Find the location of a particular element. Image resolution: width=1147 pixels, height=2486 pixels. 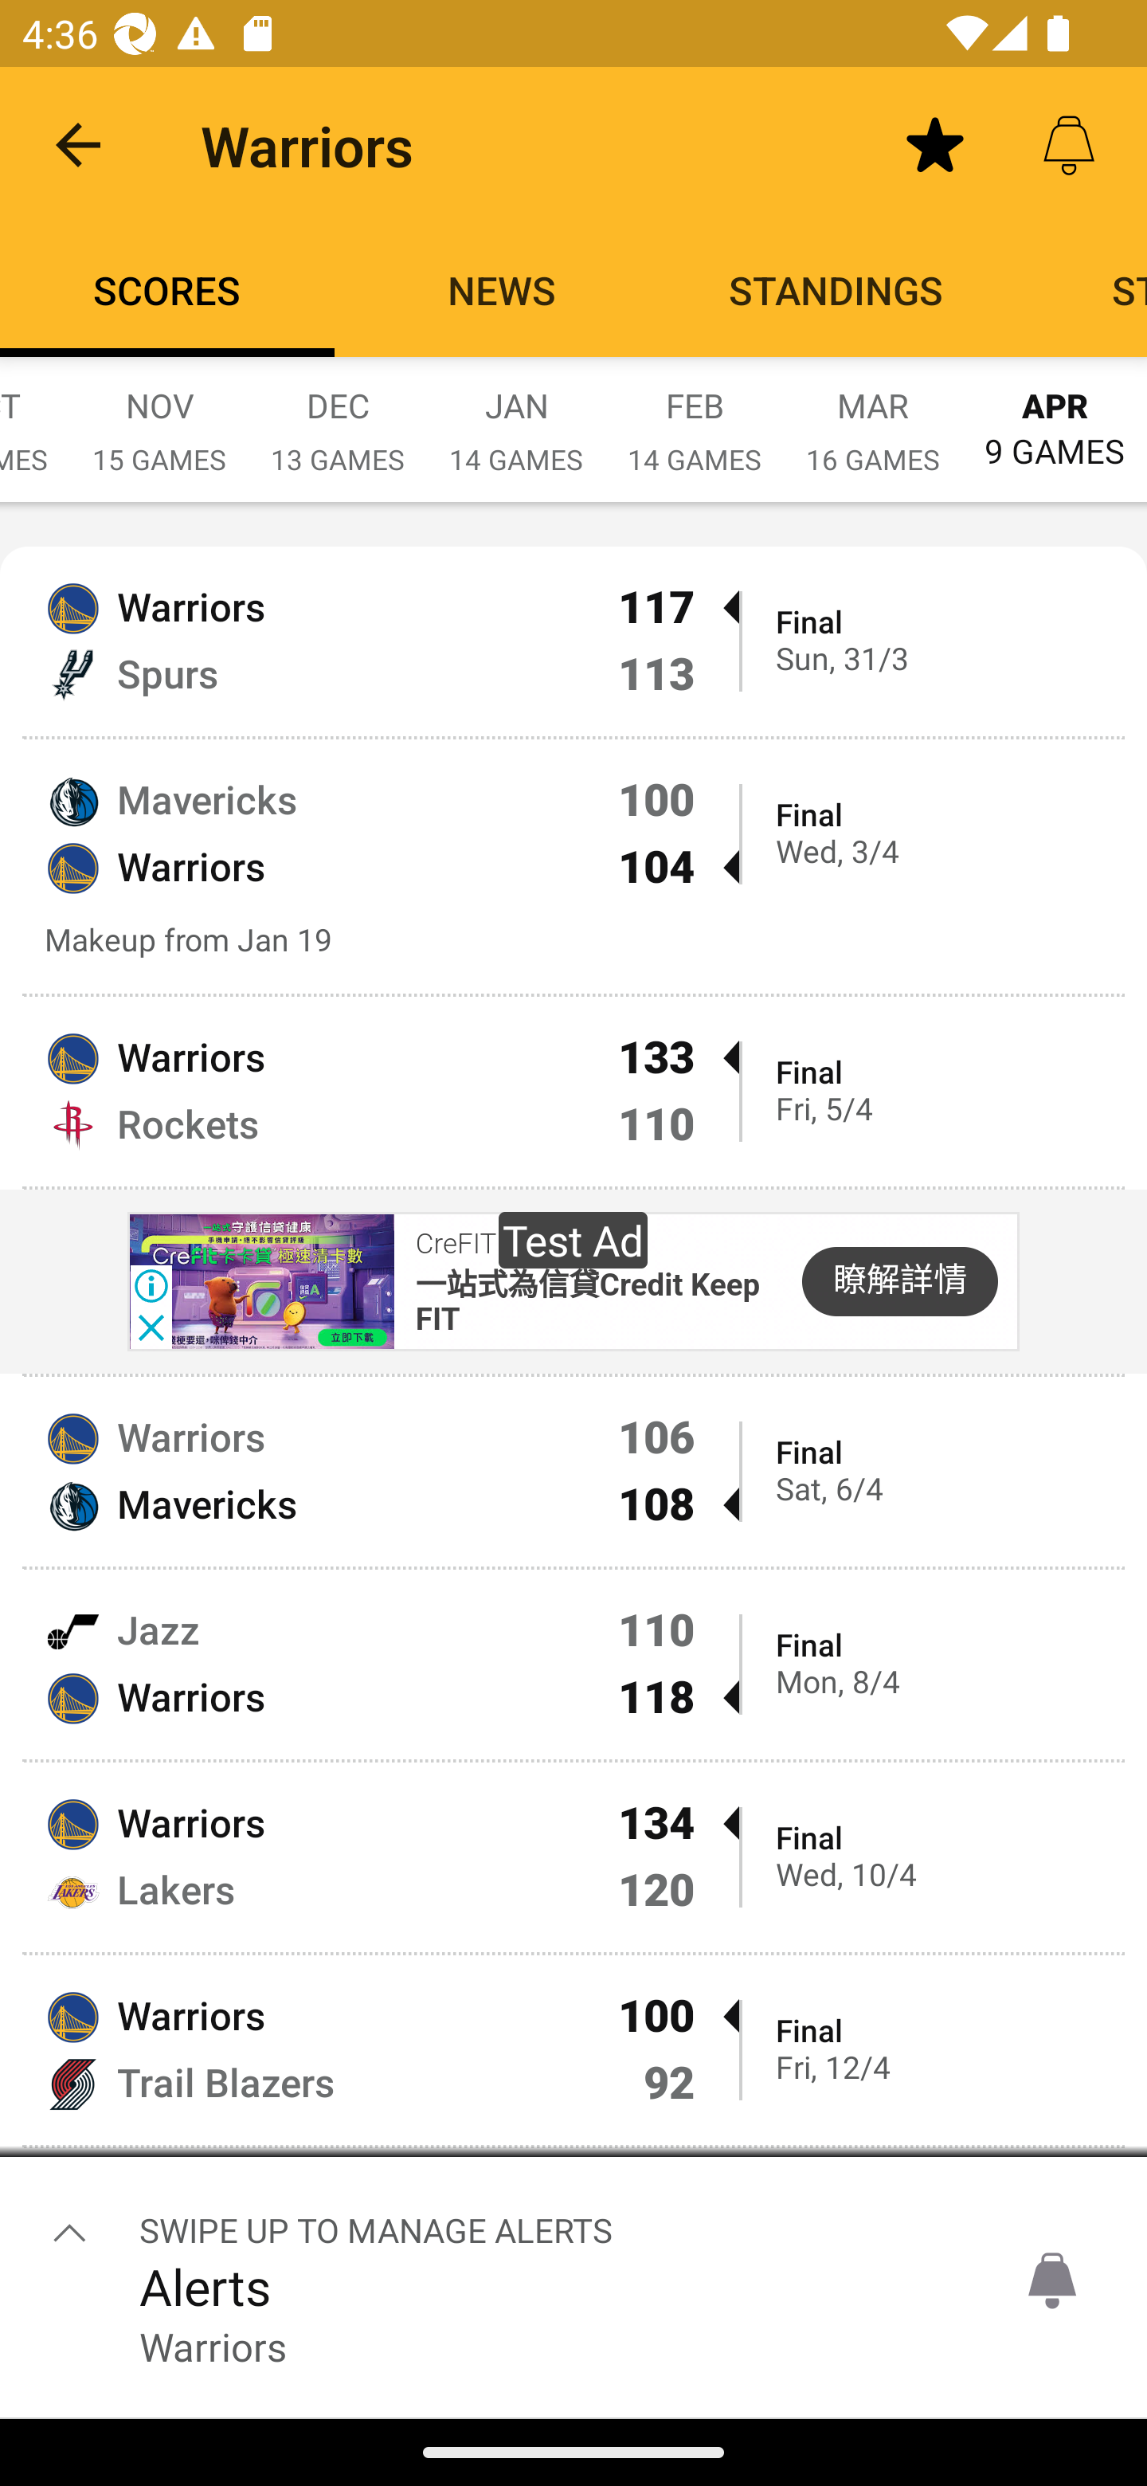

Warriors 117  Spurs 113 Final Sun, 31/3 is located at coordinates (573, 641).